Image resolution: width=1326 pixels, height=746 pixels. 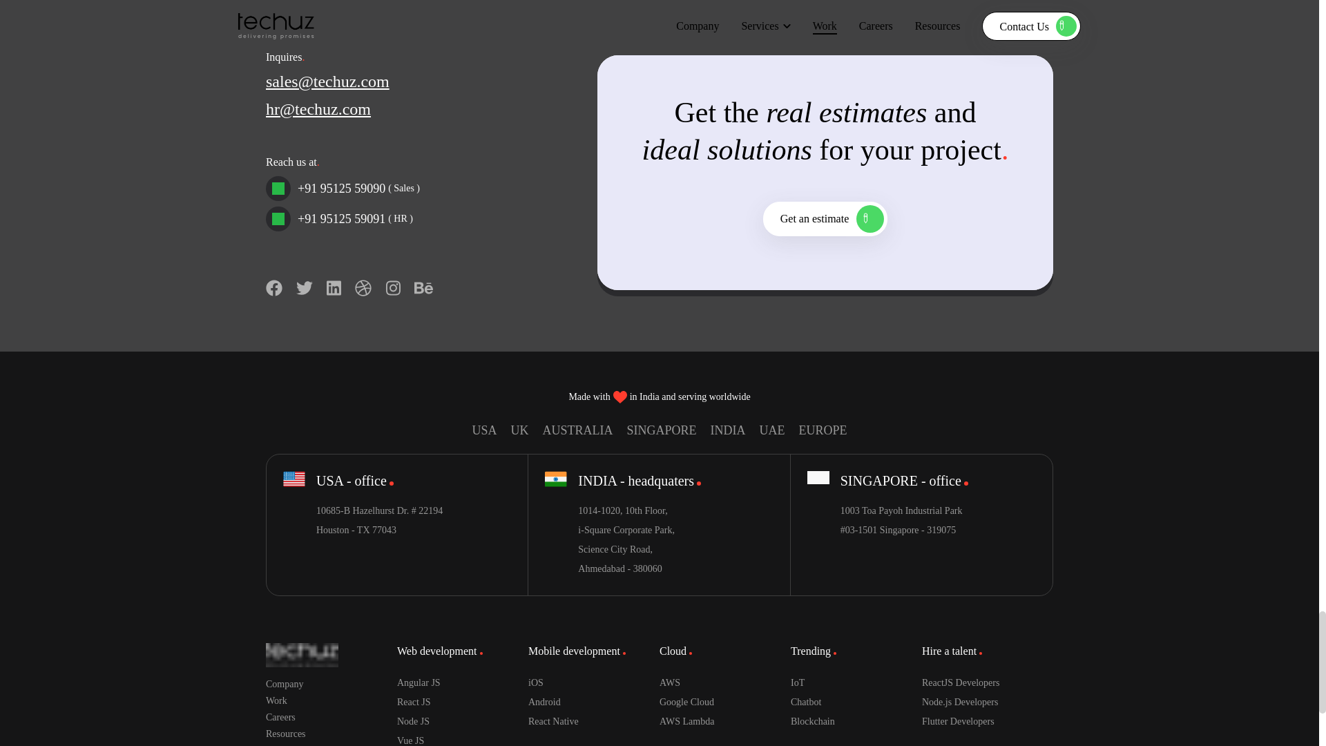 What do you see at coordinates (439, 651) in the screenshot?
I see `Web development` at bounding box center [439, 651].